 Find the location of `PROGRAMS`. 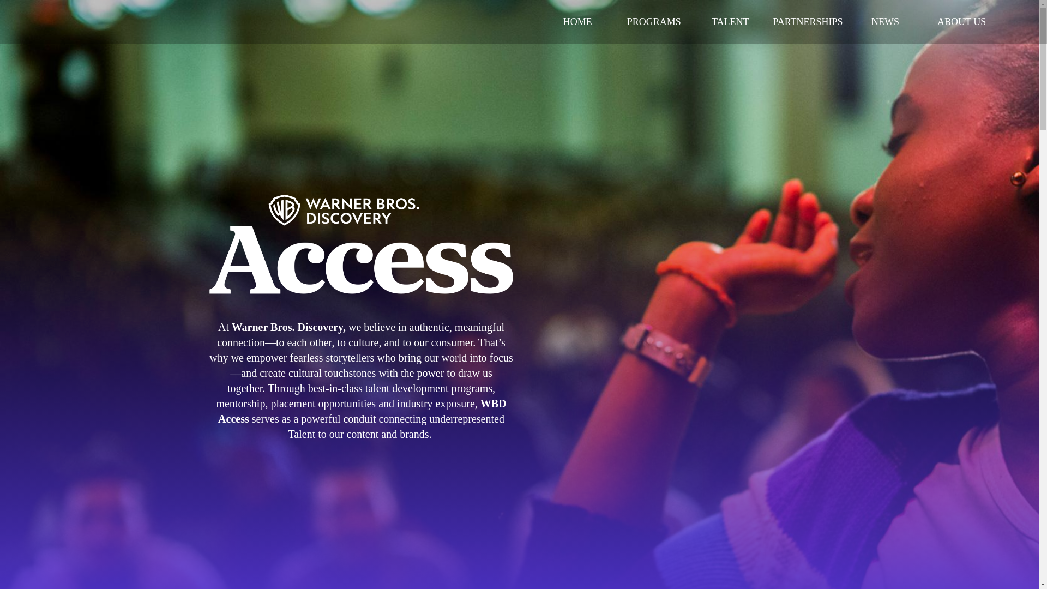

PROGRAMS is located at coordinates (653, 22).